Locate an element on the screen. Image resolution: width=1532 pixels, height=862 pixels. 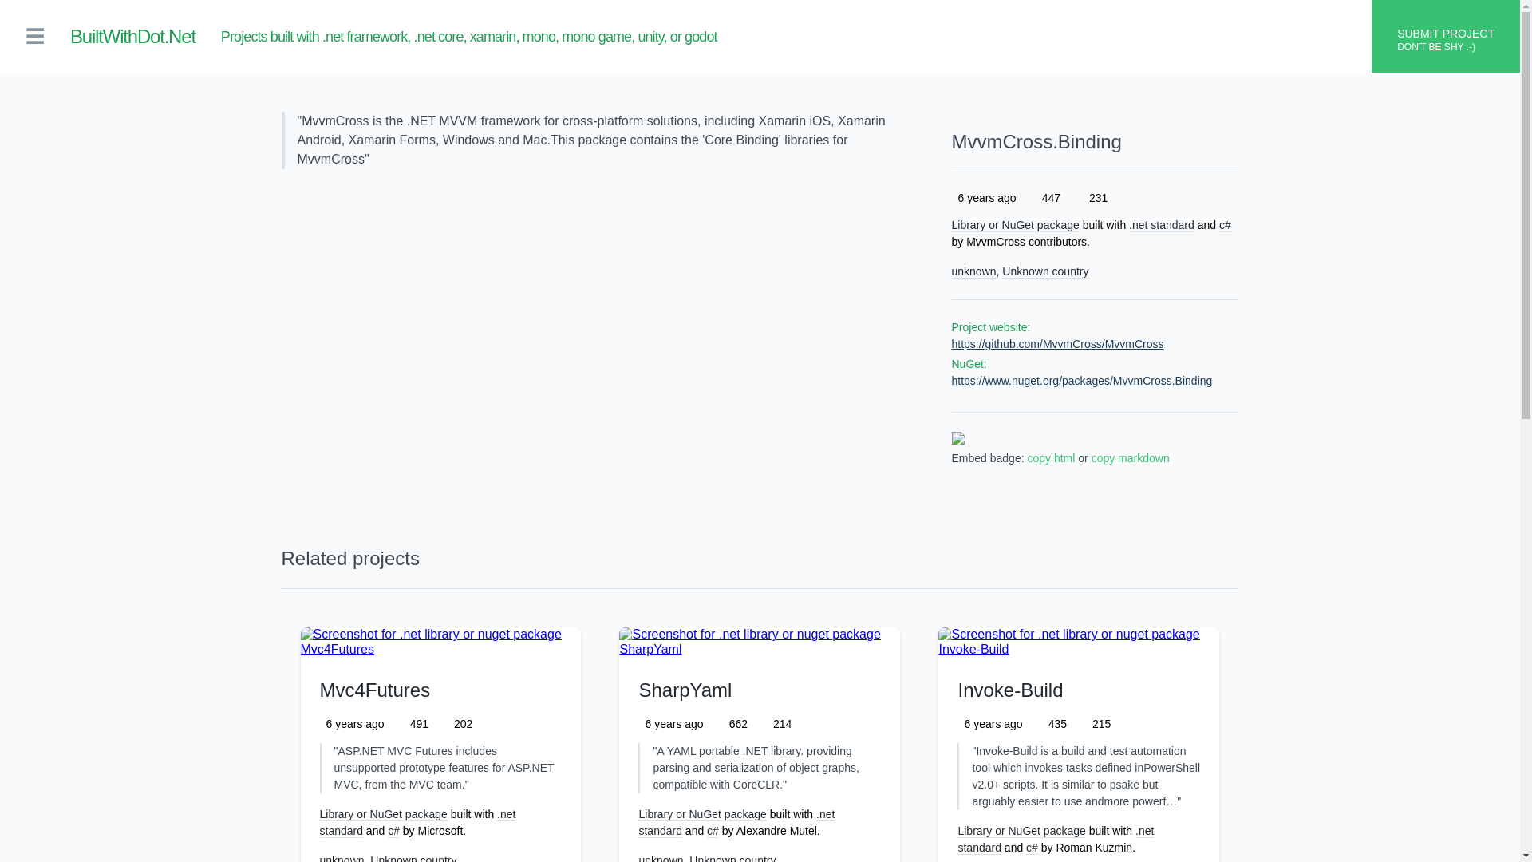
Library or NuGet package is located at coordinates (1015, 225).